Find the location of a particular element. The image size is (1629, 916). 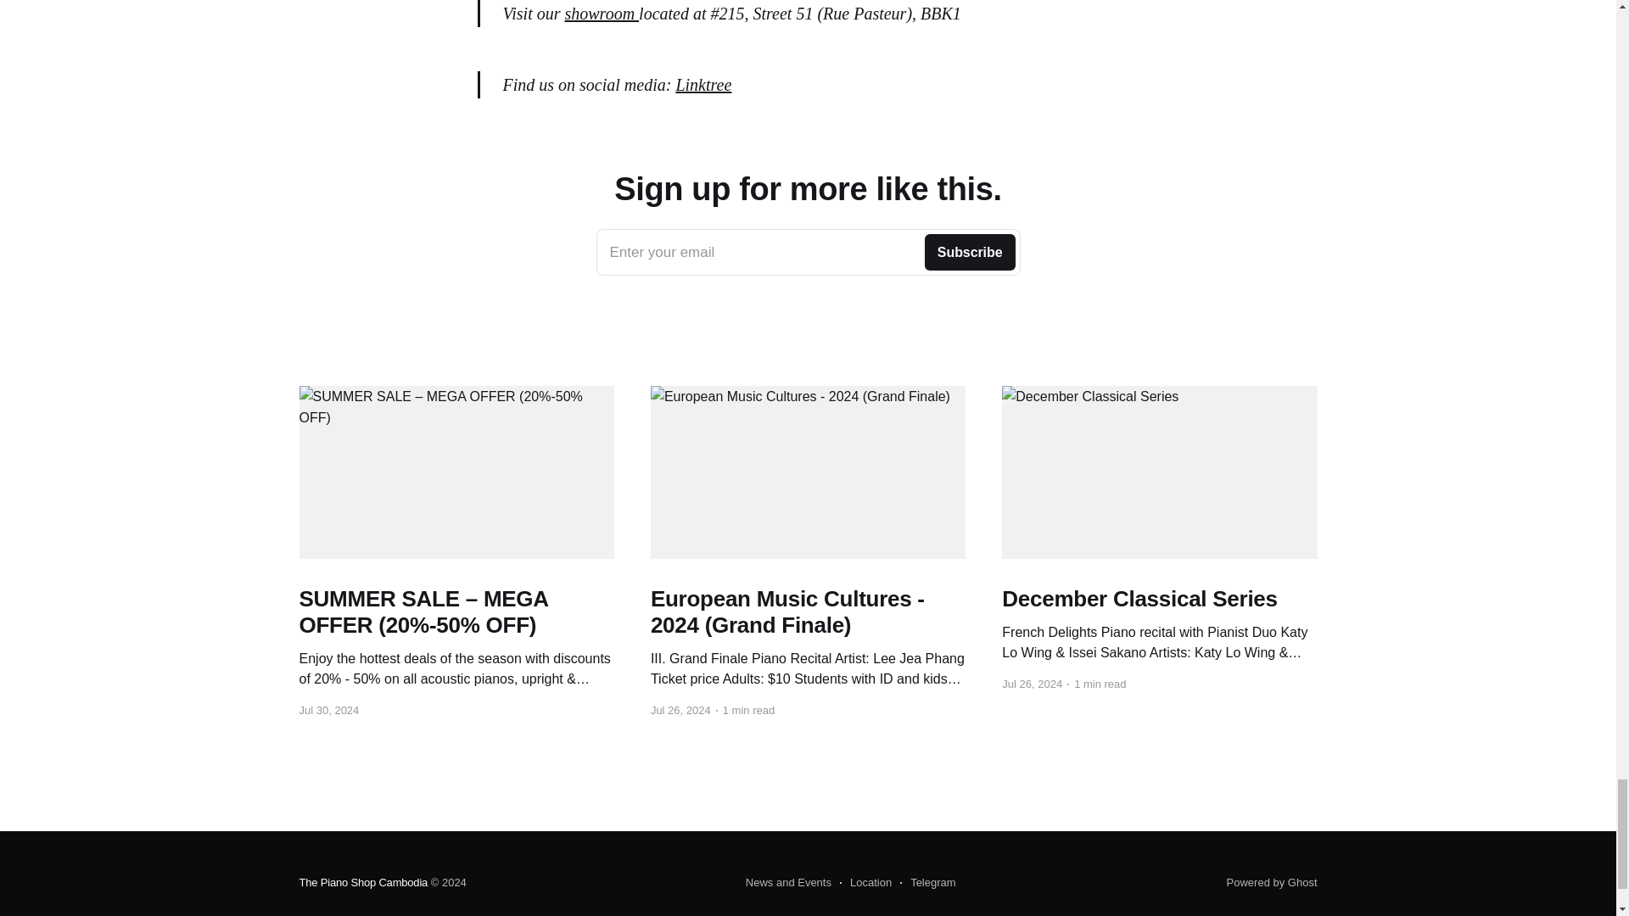

Telegram is located at coordinates (927, 883).